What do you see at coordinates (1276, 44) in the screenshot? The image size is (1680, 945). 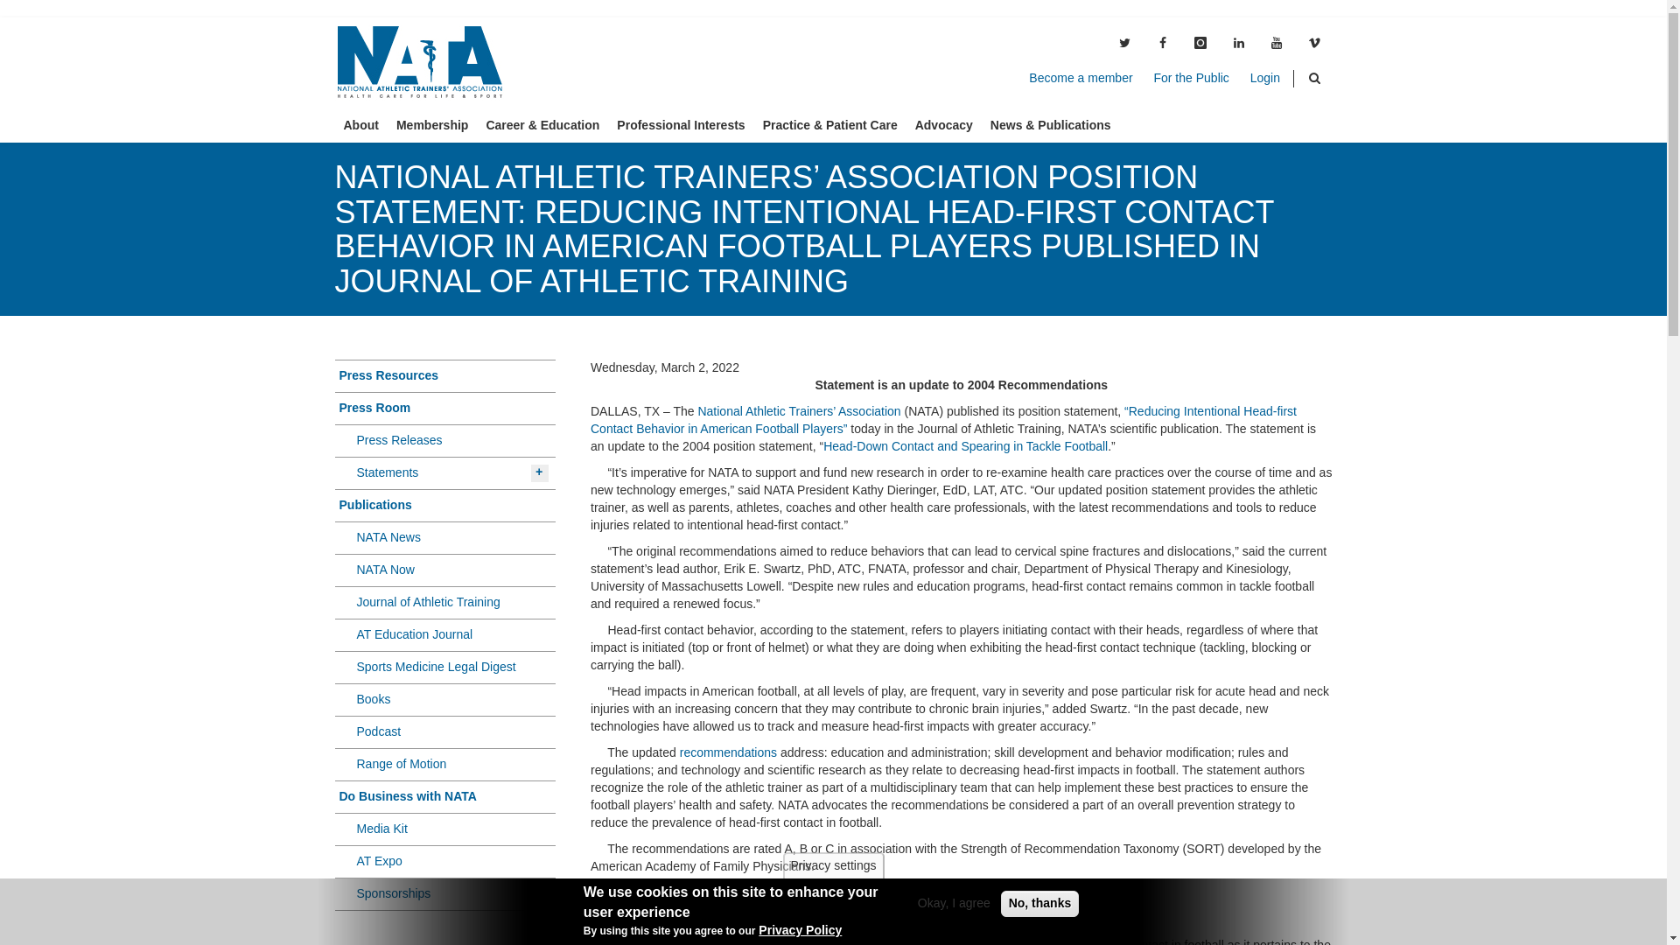 I see `social-youtube-1` at bounding box center [1276, 44].